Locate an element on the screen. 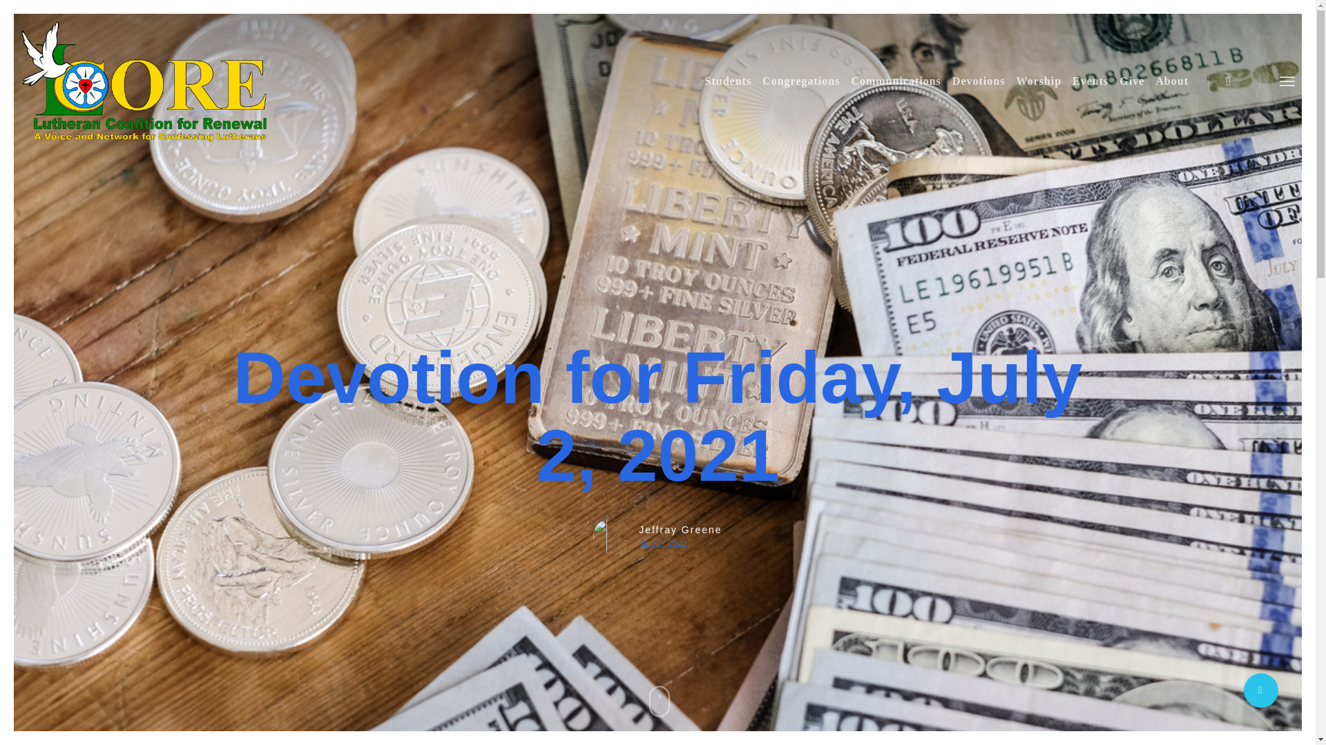  Worship is located at coordinates (1039, 81).